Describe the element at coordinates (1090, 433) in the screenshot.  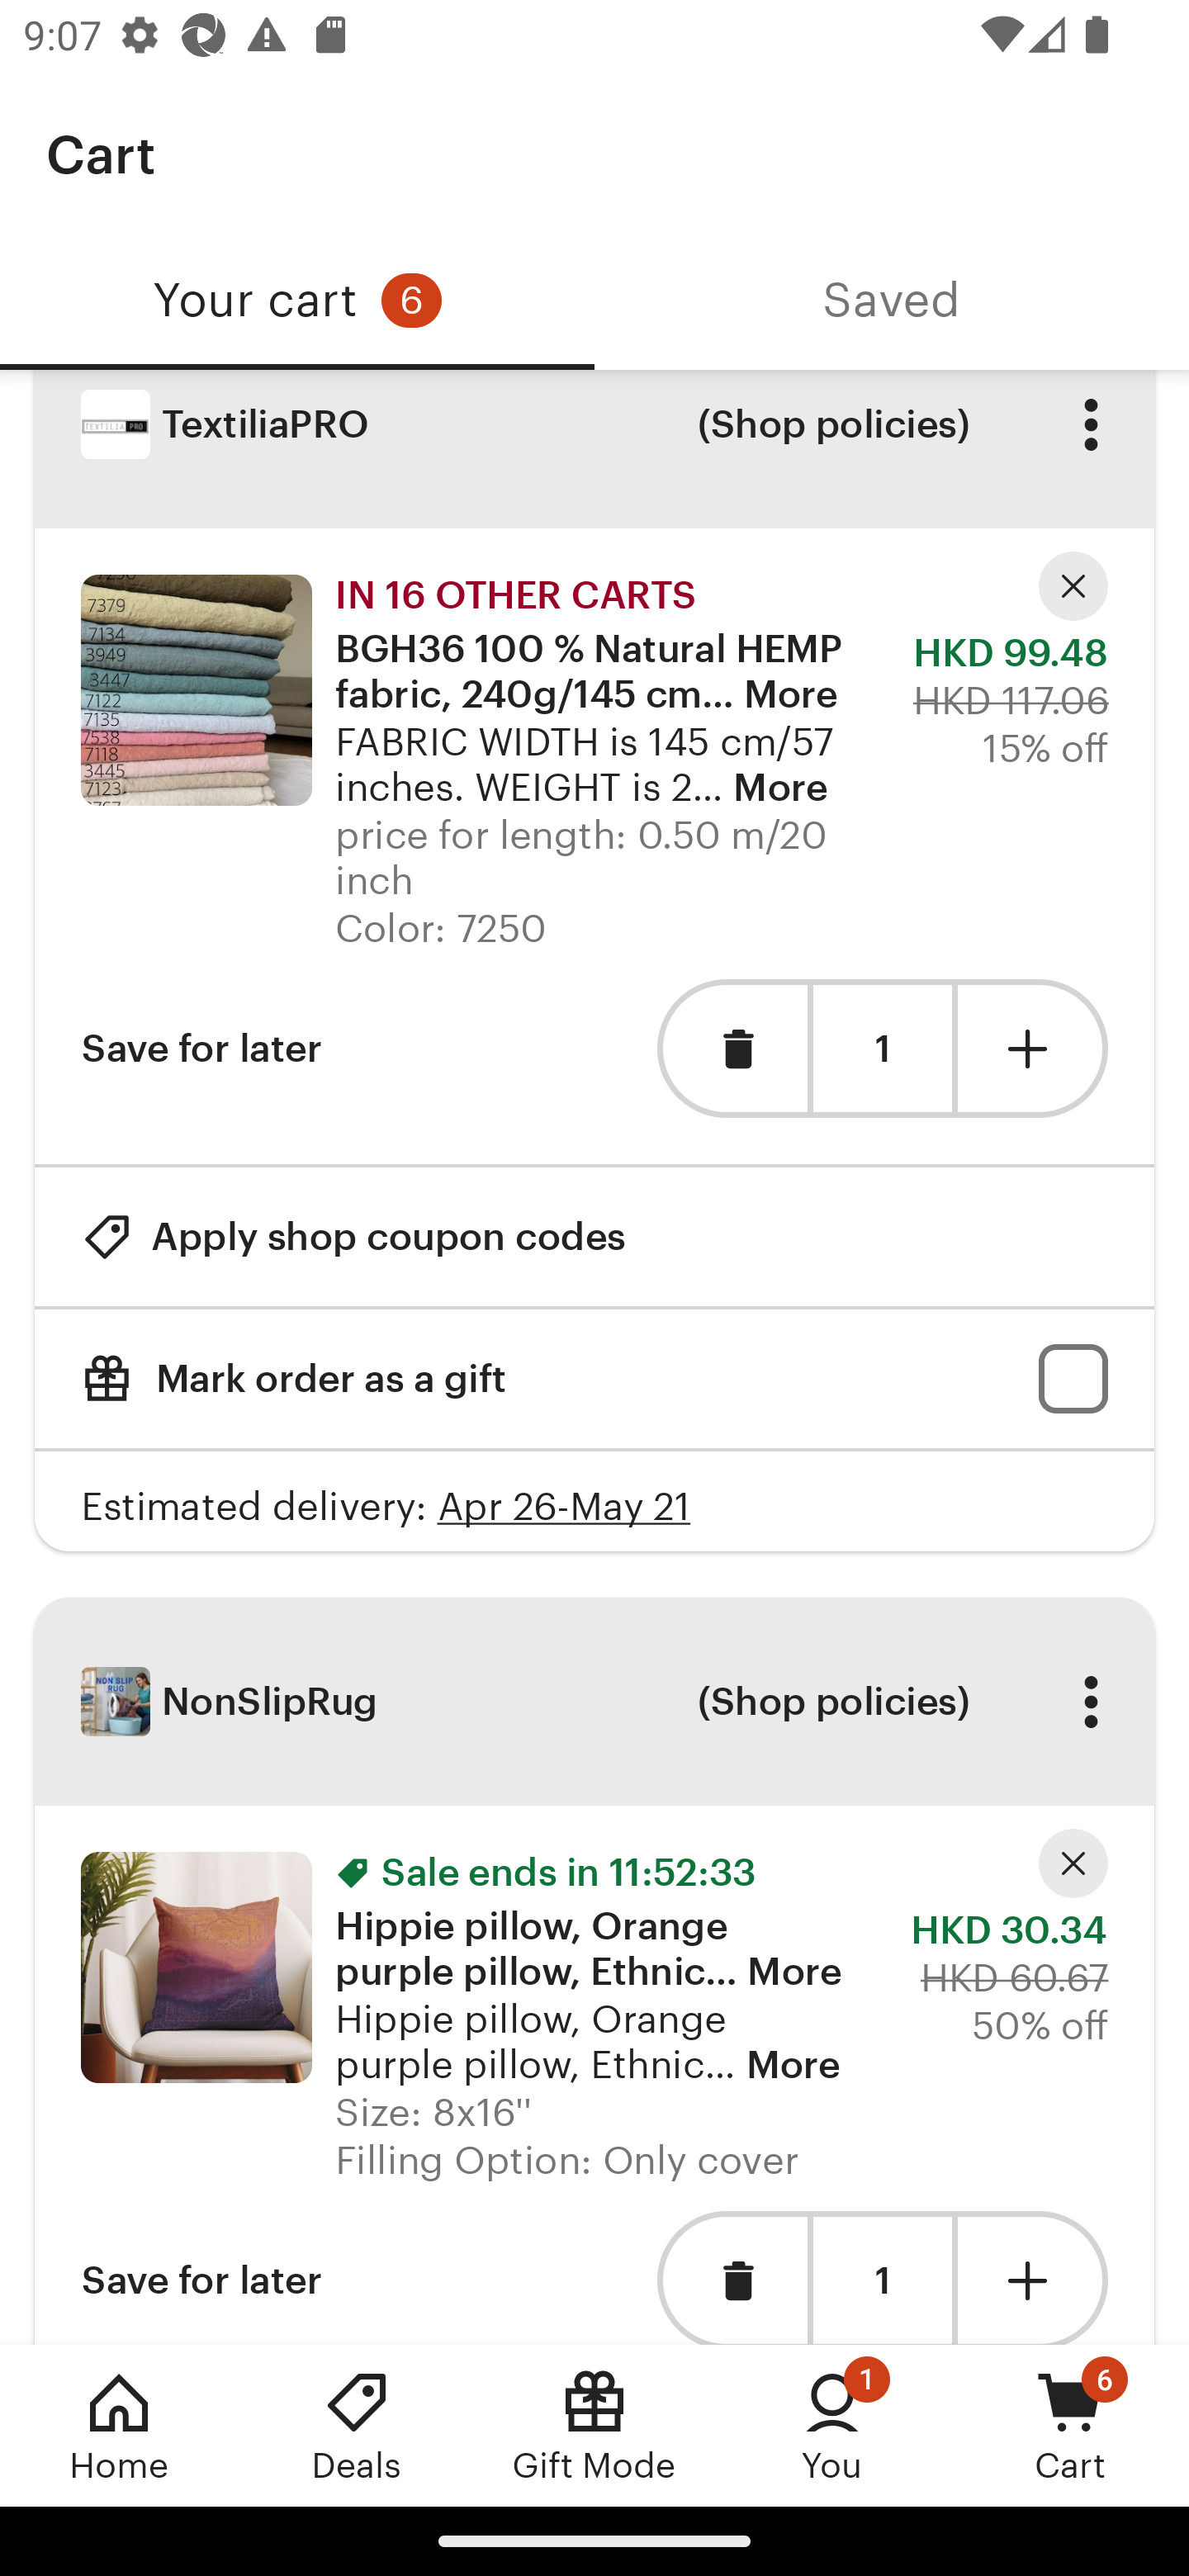
I see `More options` at that location.